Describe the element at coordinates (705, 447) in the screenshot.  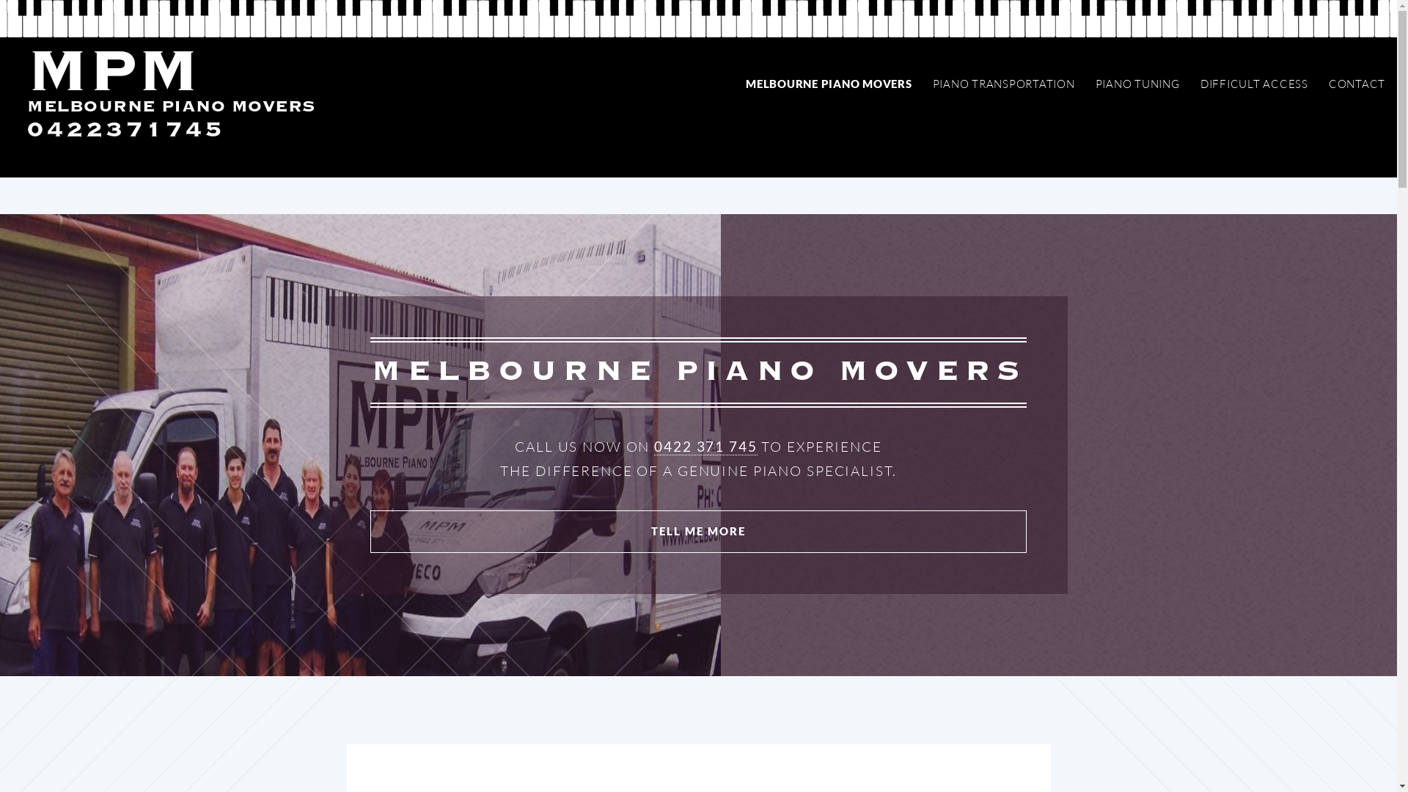
I see `0422 371 745` at that location.